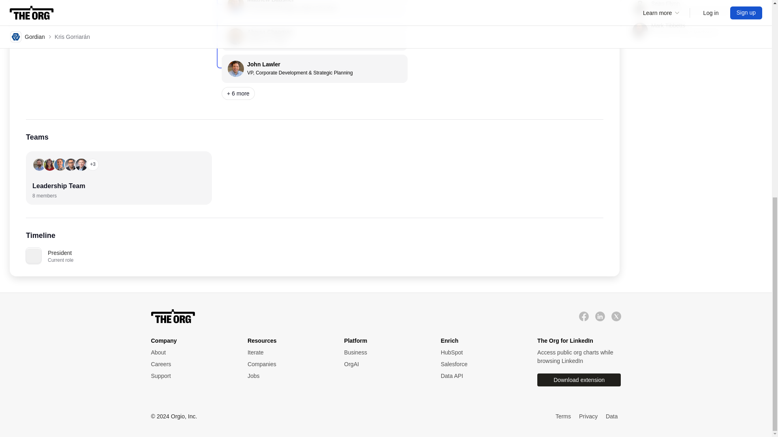  Describe the element at coordinates (697, 30) in the screenshot. I see `Companies` at that location.